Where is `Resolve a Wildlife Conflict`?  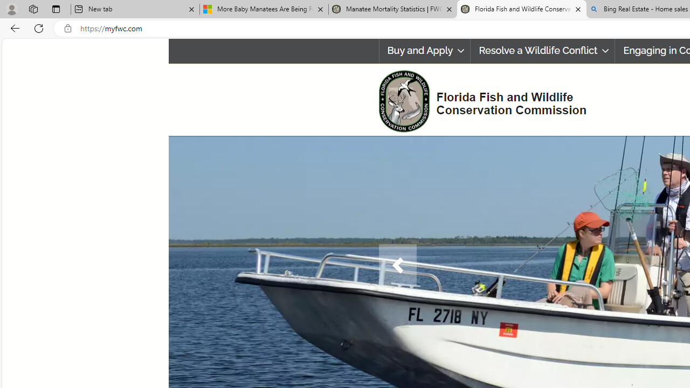 Resolve a Wildlife Conflict is located at coordinates (542, 51).